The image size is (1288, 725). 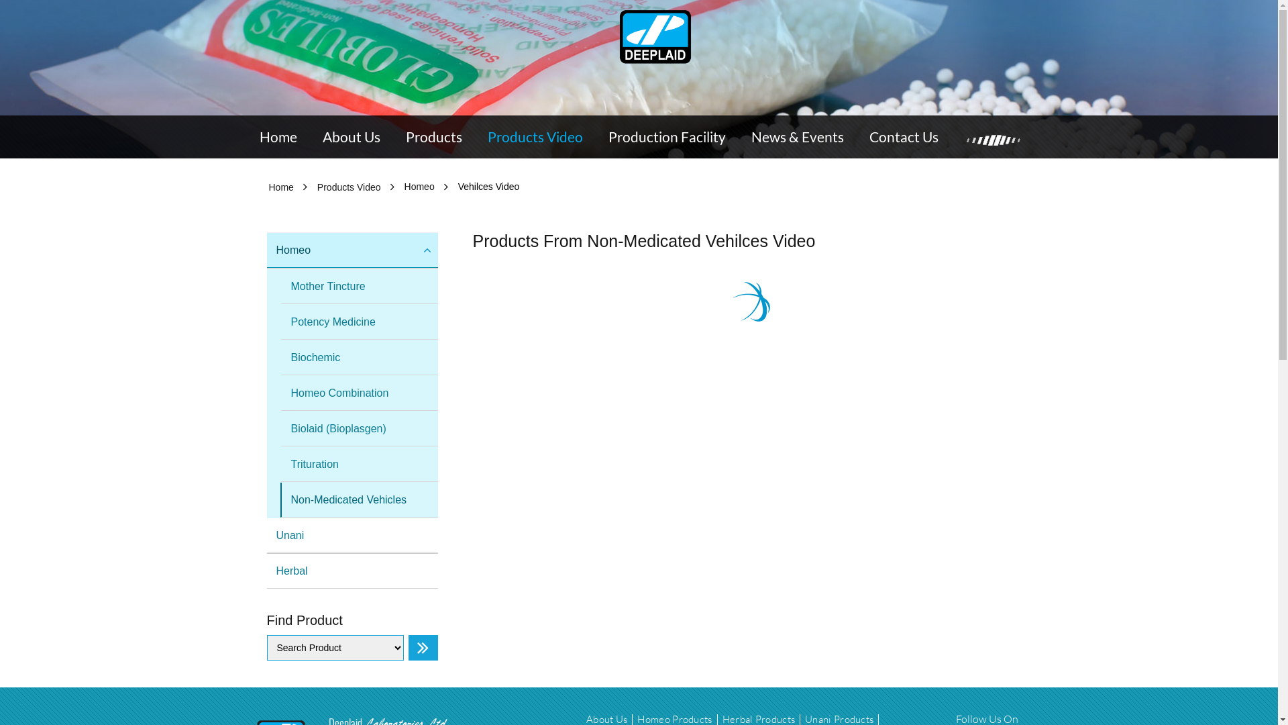 What do you see at coordinates (360, 465) in the screenshot?
I see `Trituration` at bounding box center [360, 465].